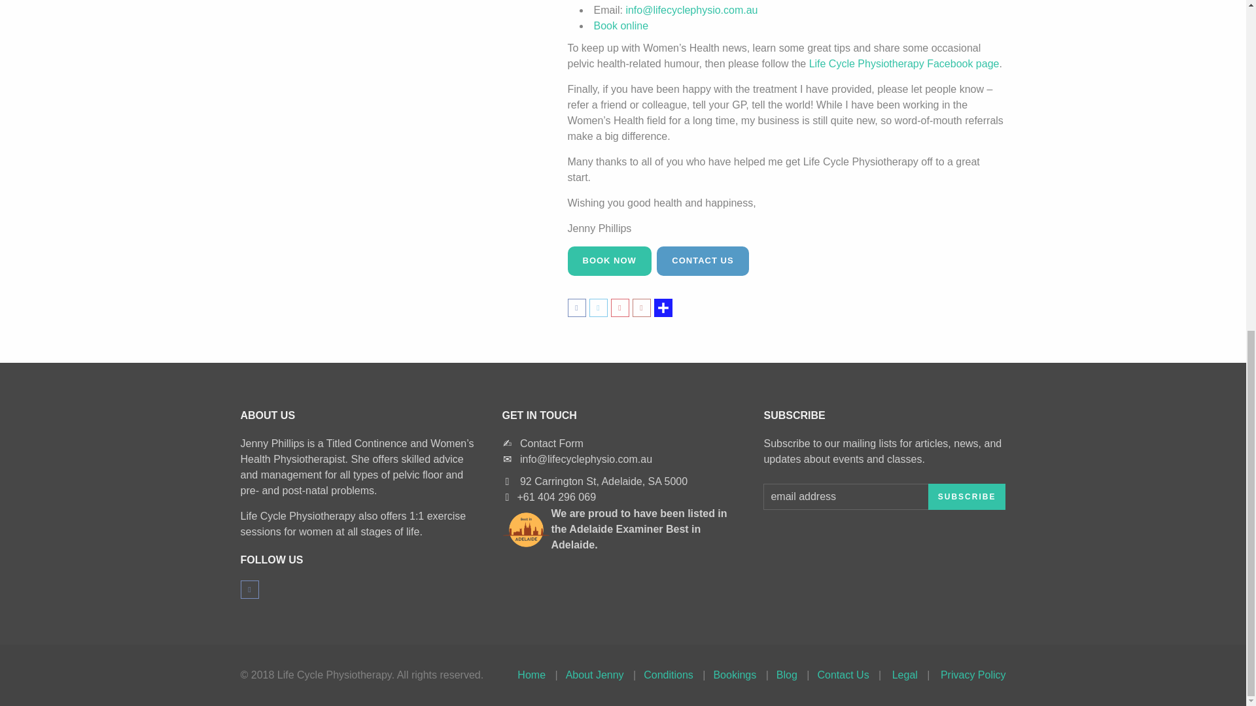  What do you see at coordinates (967, 496) in the screenshot?
I see `Subscribe` at bounding box center [967, 496].